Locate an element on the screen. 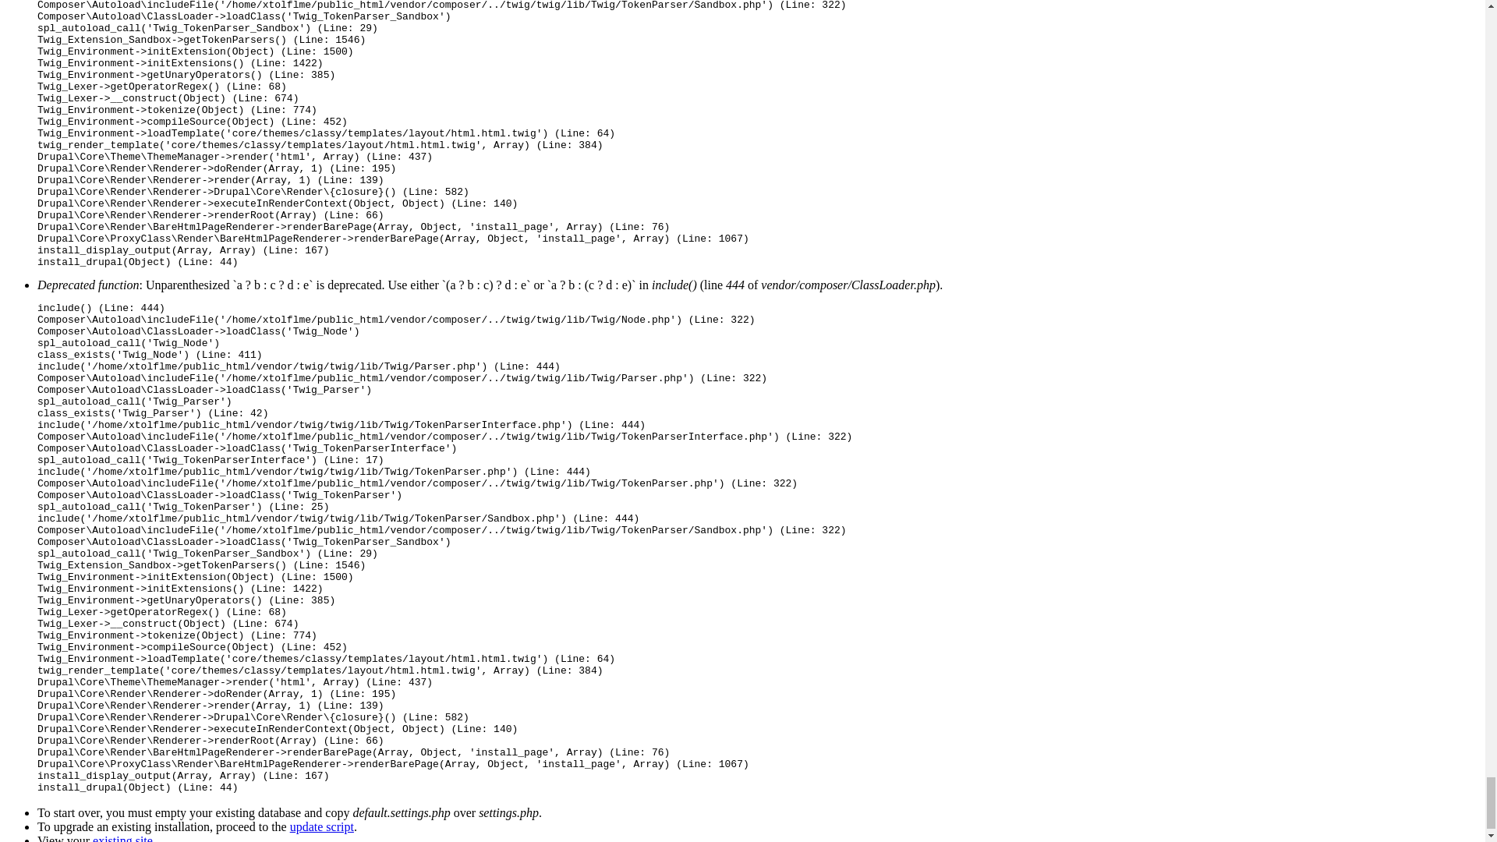  update script is located at coordinates (321, 826).